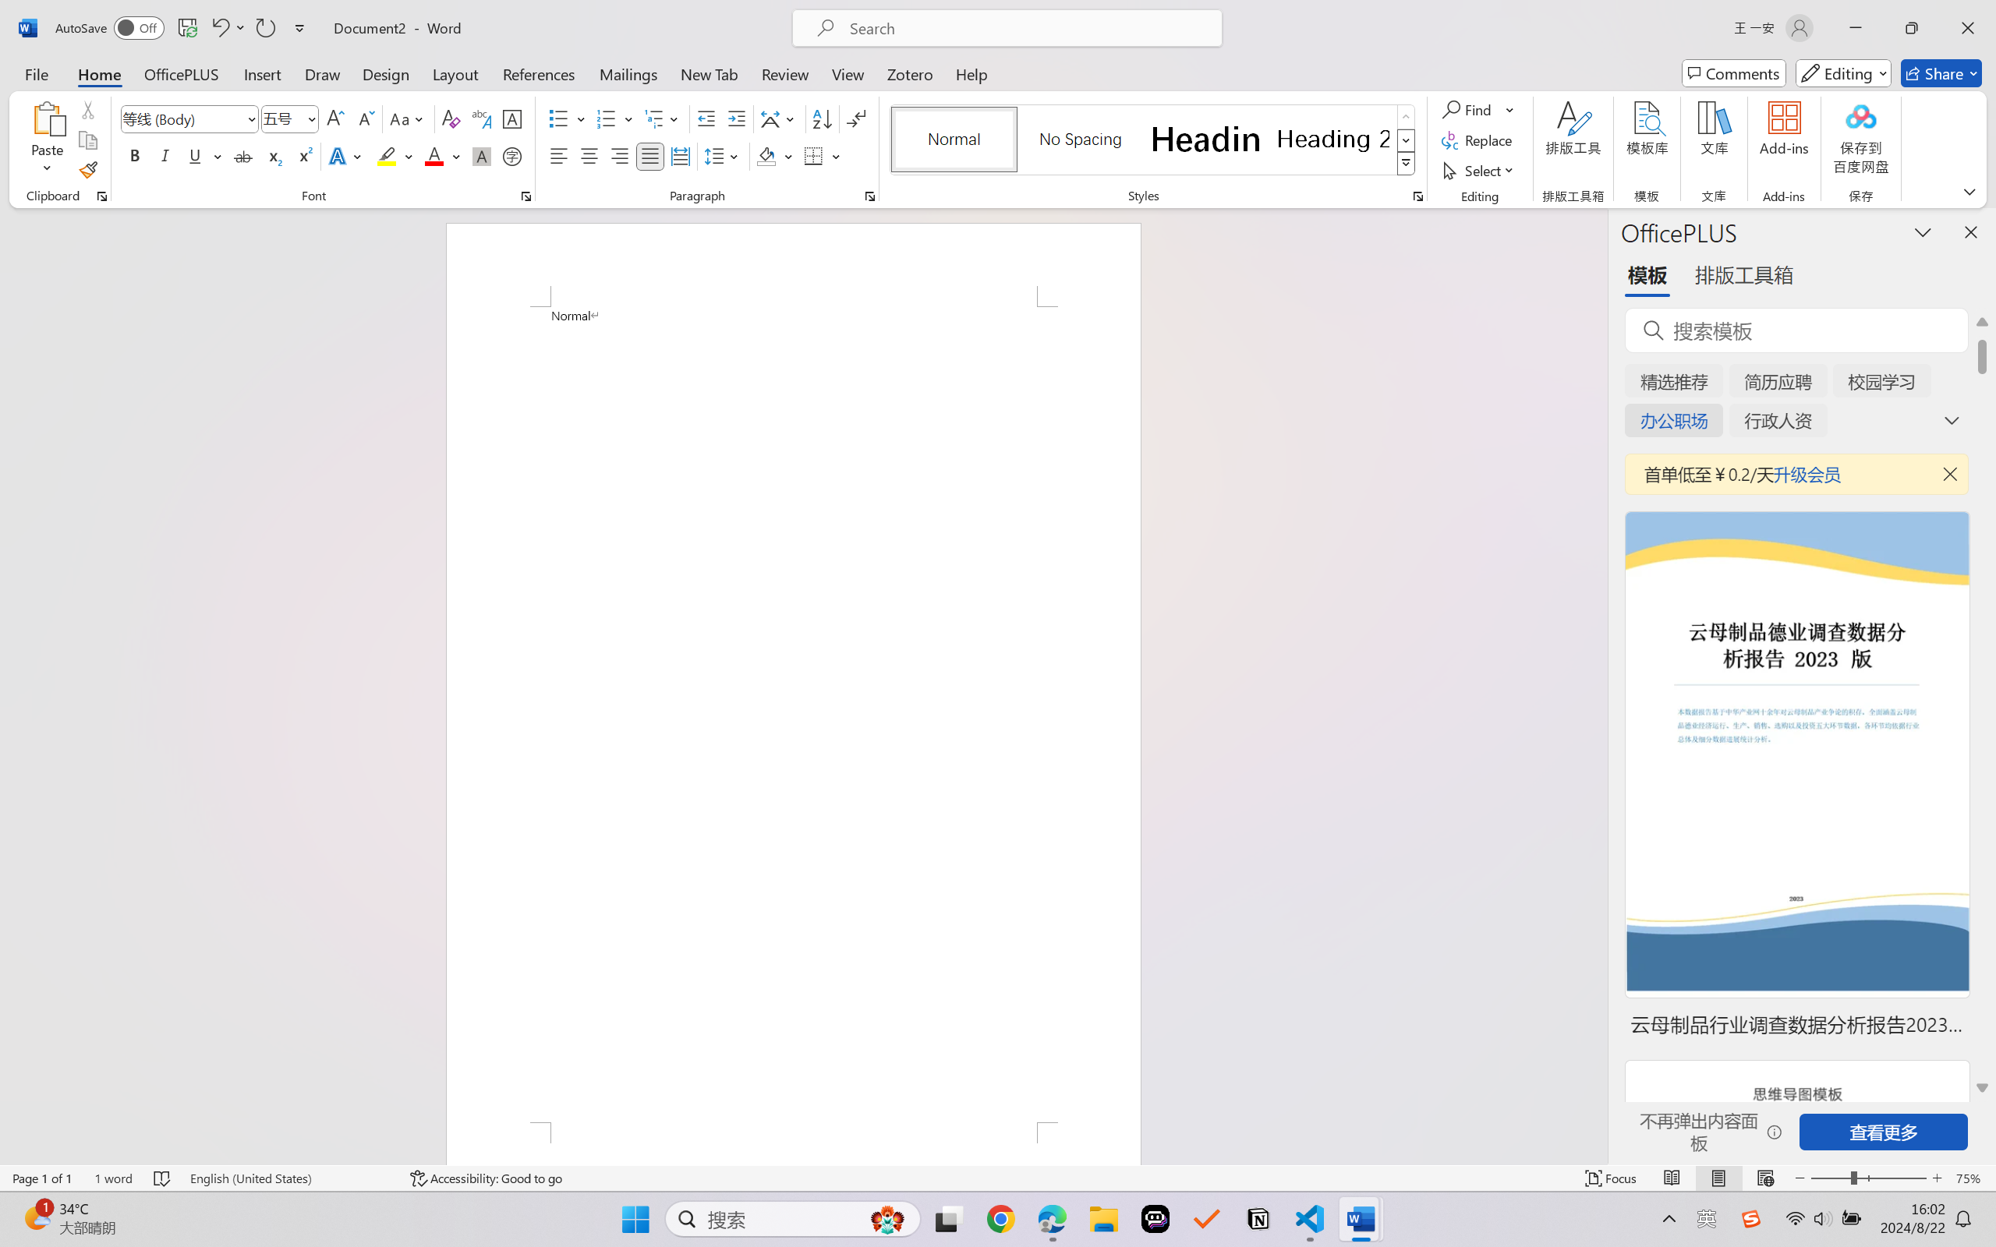 Image resolution: width=1996 pixels, height=1247 pixels. Describe the element at coordinates (480, 118) in the screenshot. I see `Phonetic Guide...` at that location.